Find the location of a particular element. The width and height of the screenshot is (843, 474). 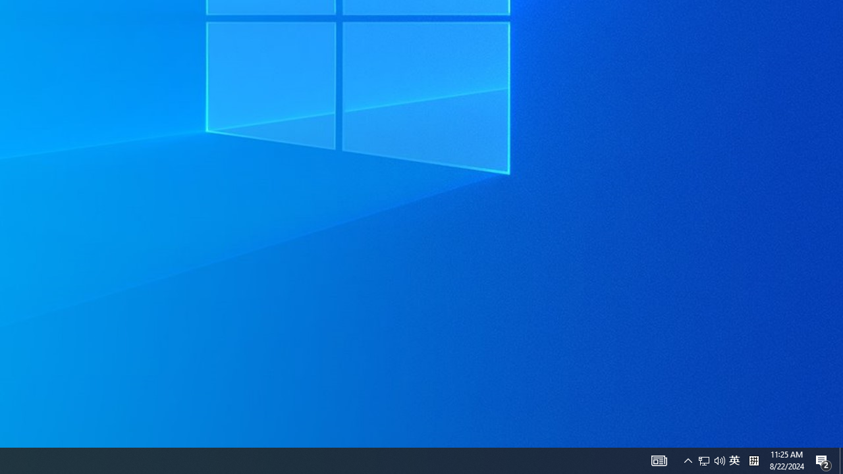

Tray Input Indicator - Chinese (Simplified, China) is located at coordinates (719, 461).